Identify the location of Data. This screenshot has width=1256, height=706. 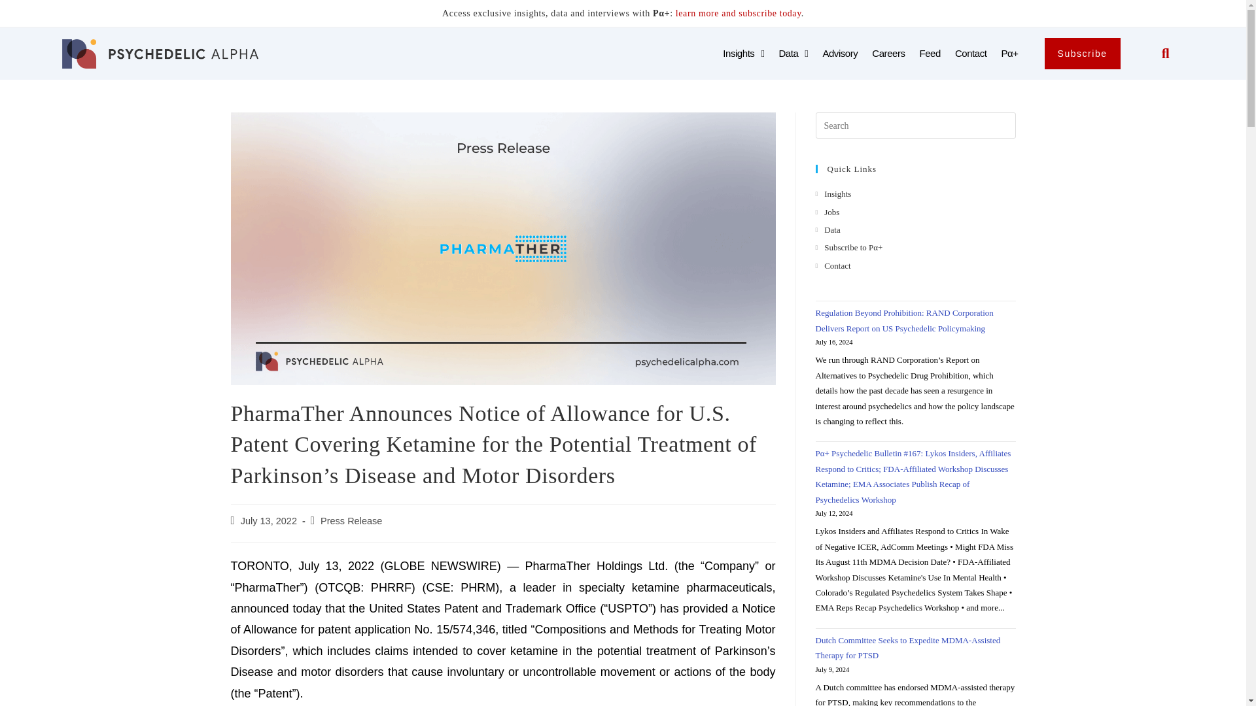
(793, 54).